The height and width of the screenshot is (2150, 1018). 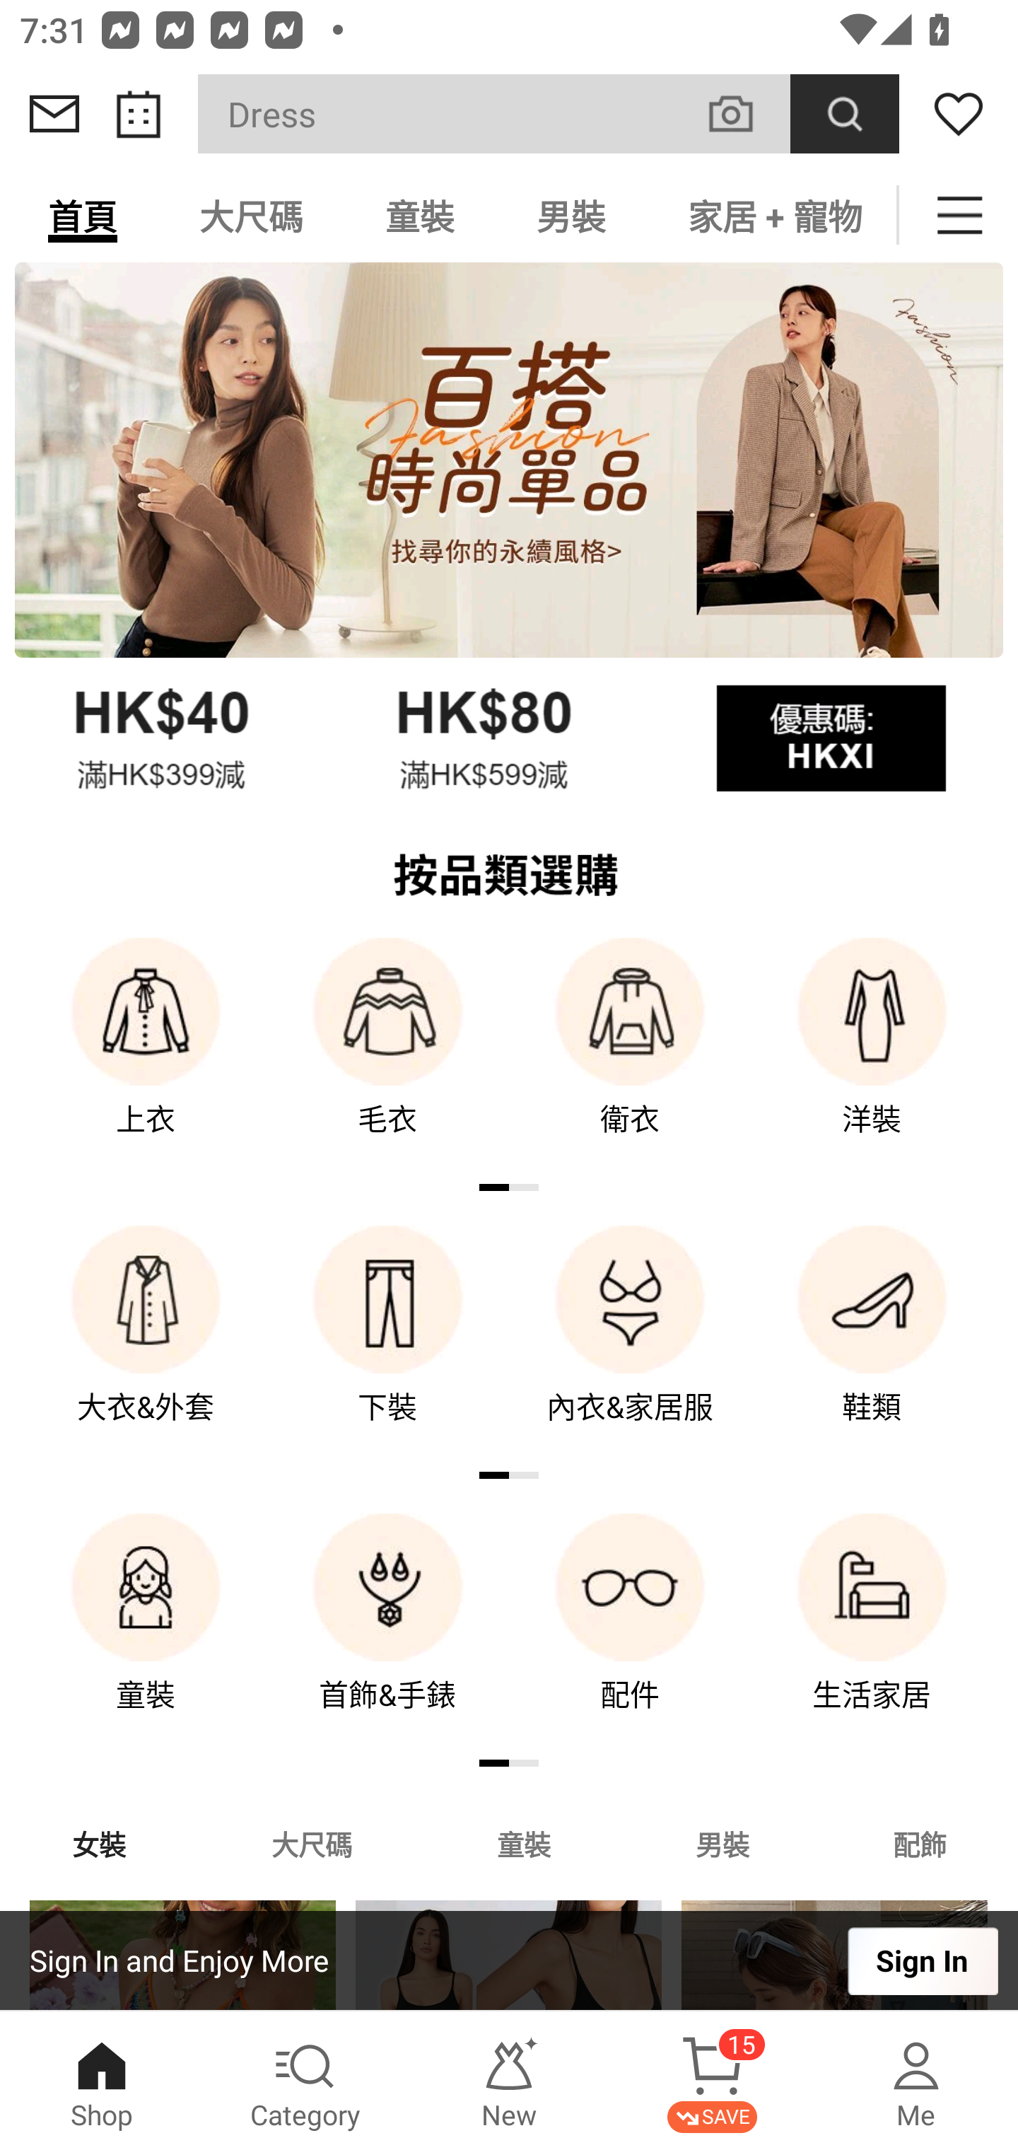 What do you see at coordinates (305, 2081) in the screenshot?
I see `Category` at bounding box center [305, 2081].